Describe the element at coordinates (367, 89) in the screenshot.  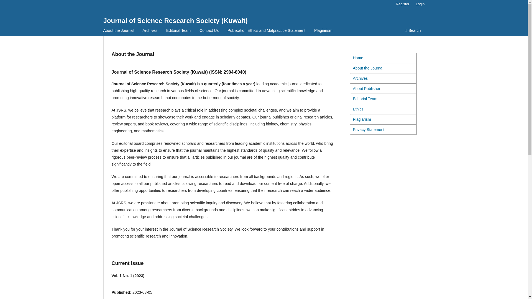
I see `About Publisher` at that location.